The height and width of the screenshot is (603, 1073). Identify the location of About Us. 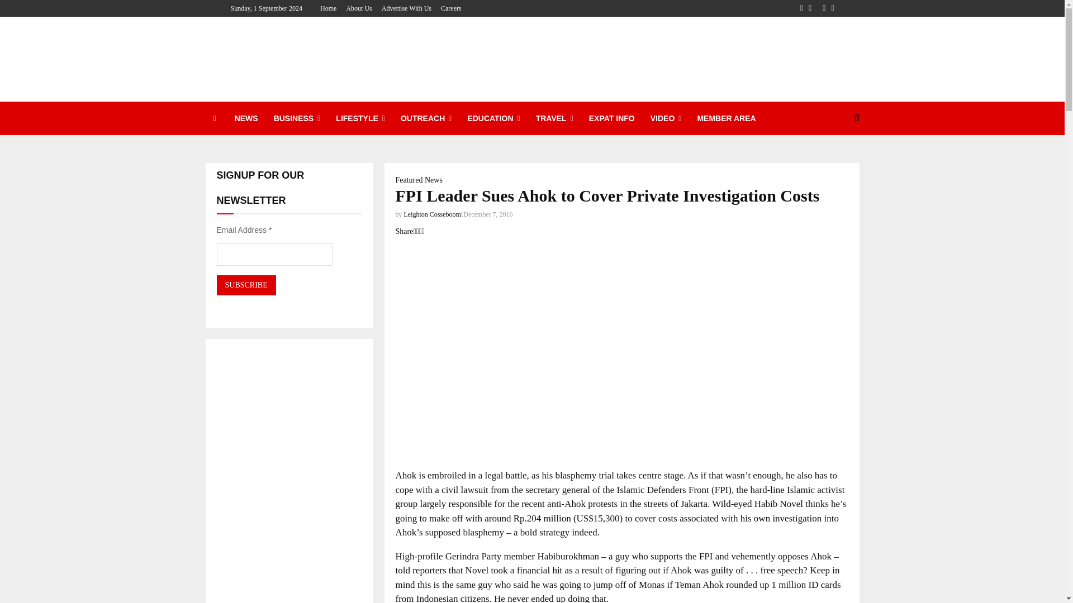
(358, 8).